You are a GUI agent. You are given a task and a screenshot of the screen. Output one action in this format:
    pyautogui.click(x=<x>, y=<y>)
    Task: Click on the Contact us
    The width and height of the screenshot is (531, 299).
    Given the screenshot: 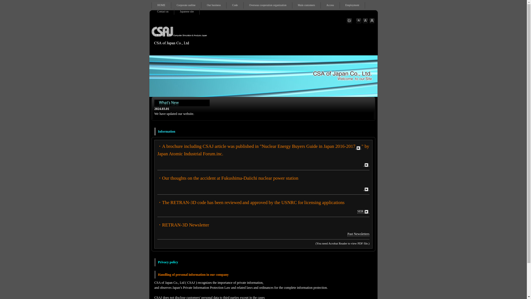 What is the action you would take?
    pyautogui.click(x=163, y=12)
    